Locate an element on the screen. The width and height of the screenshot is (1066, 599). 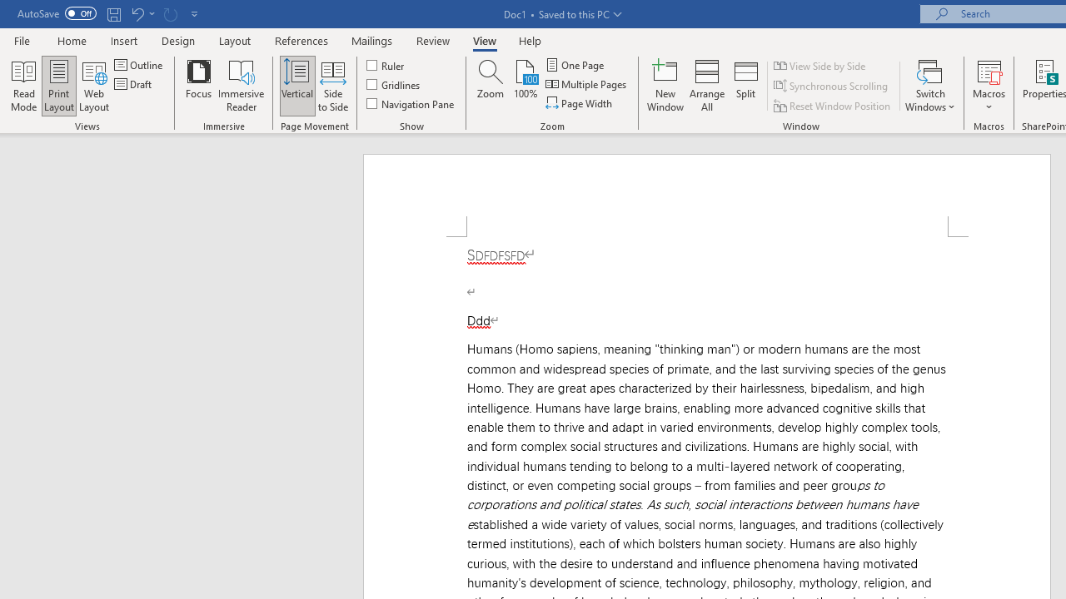
File Tab is located at coordinates (22, 40).